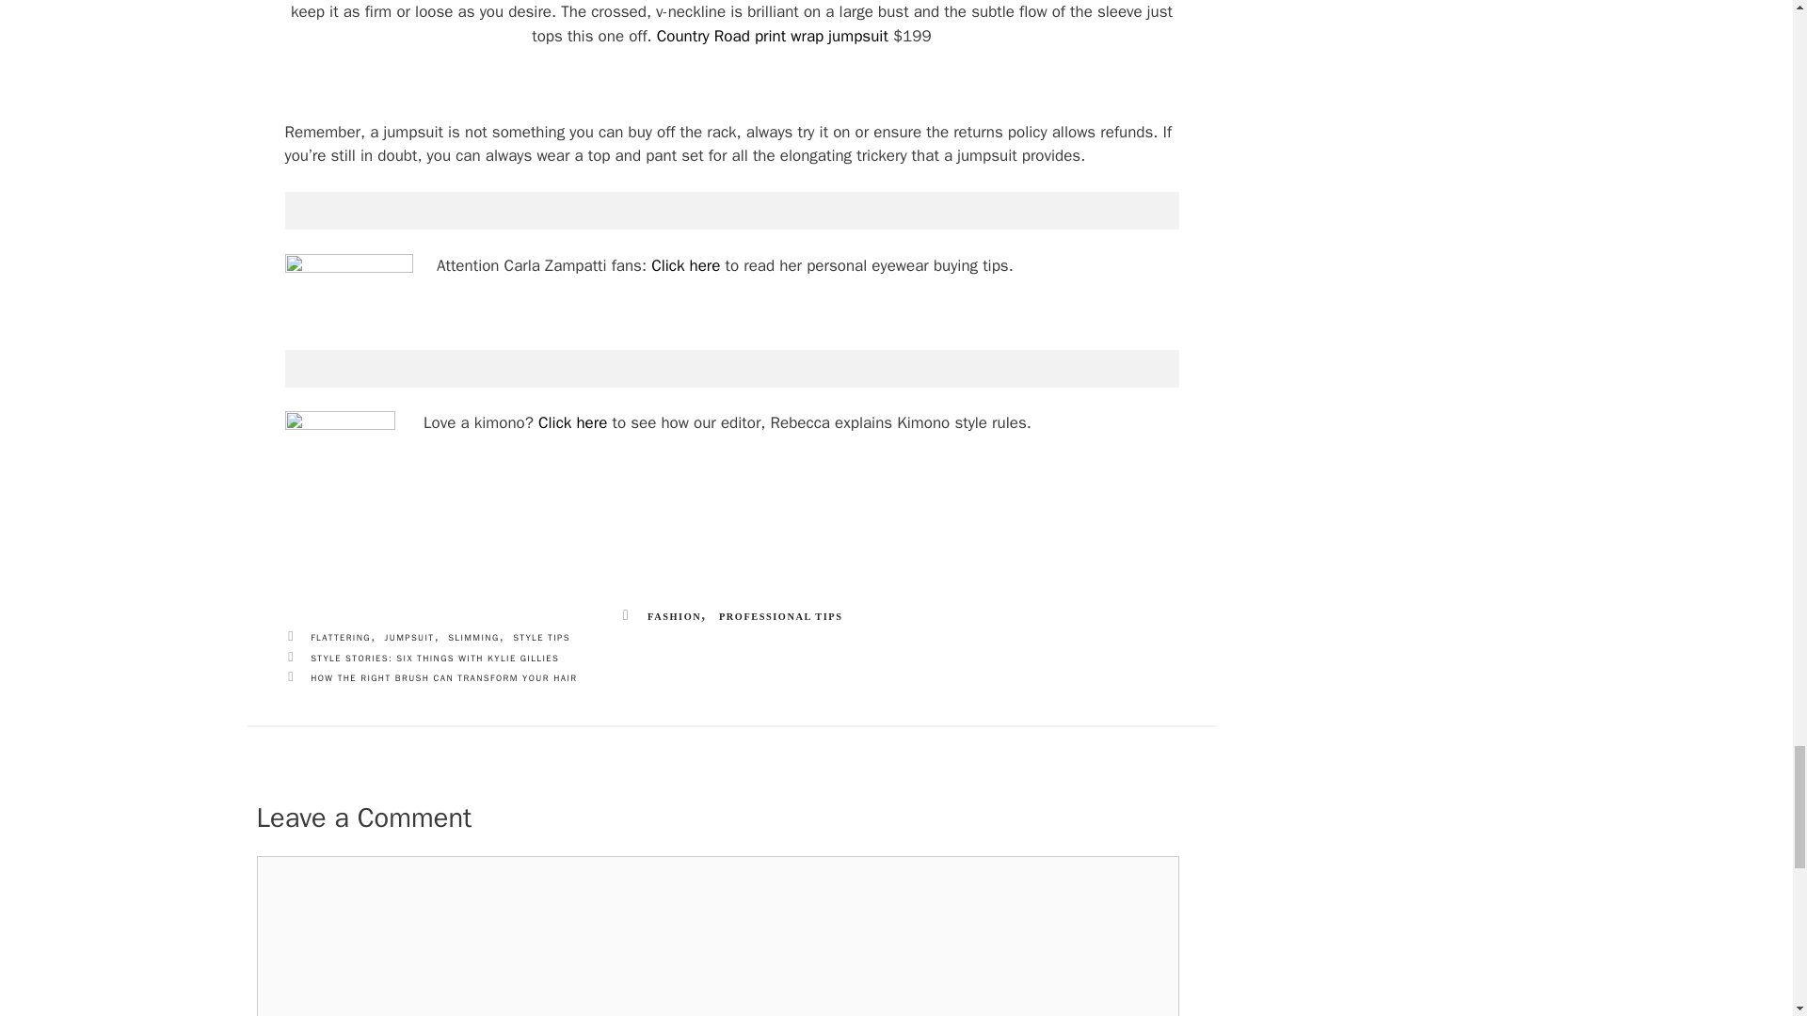  Describe the element at coordinates (341, 638) in the screenshot. I see `FLATTERING` at that location.